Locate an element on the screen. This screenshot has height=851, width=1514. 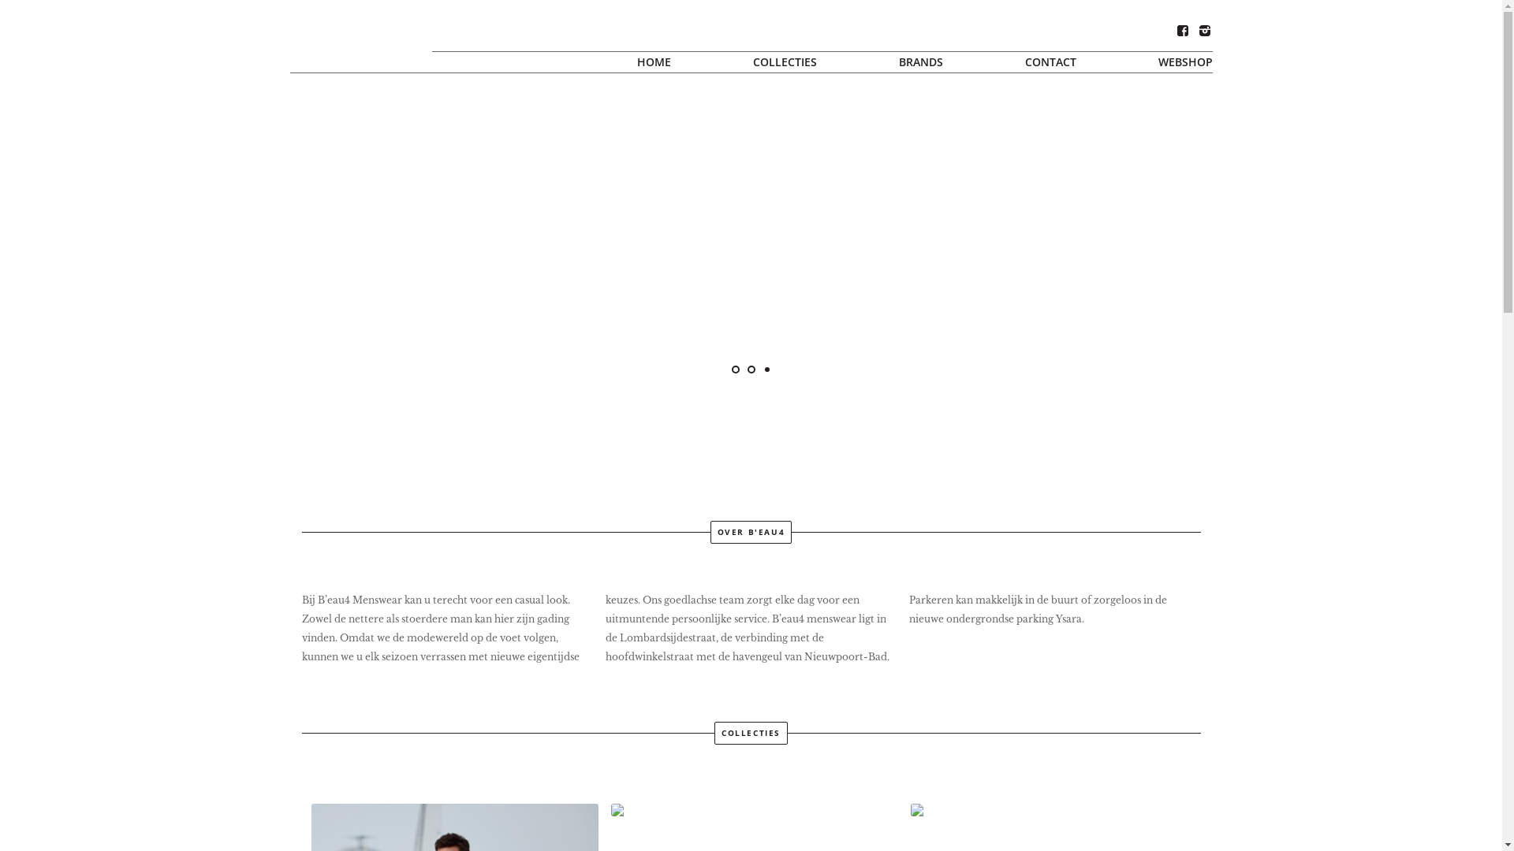
instagram is located at coordinates (1204, 30).